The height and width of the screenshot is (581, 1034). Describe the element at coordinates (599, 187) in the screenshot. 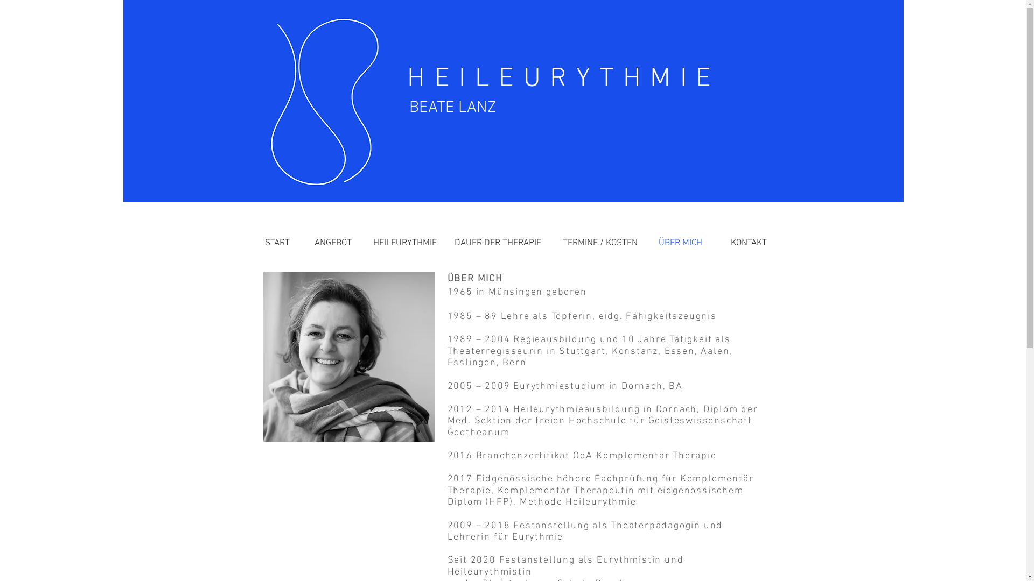

I see `TERMINE / KOSTEN` at that location.